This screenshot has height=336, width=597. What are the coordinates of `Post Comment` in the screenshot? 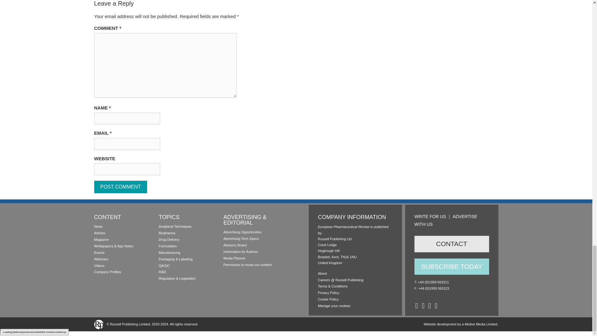 It's located at (120, 187).